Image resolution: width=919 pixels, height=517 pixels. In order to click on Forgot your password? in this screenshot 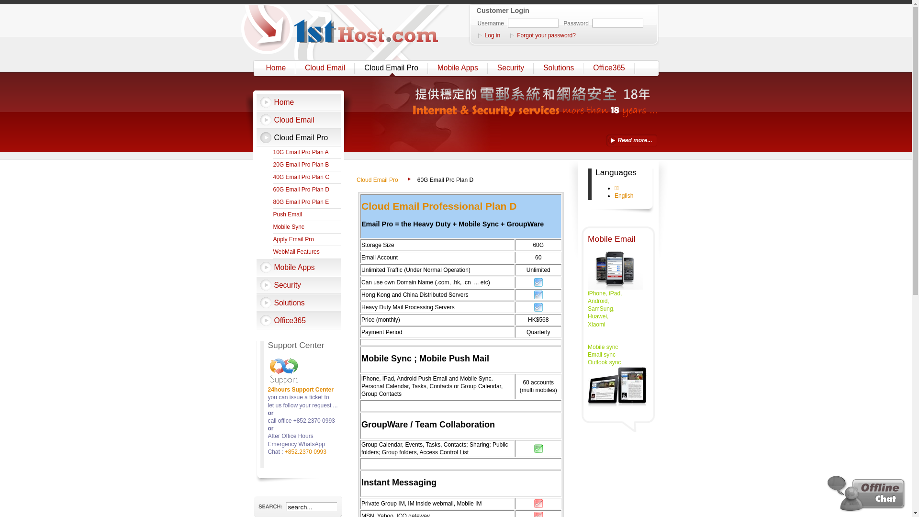, I will do `click(545, 35)`.